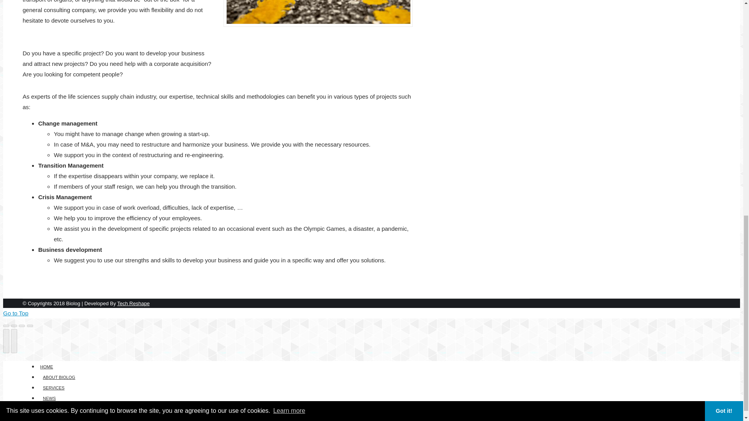  What do you see at coordinates (71, 408) in the screenshot?
I see `JOIN BIOLOG CONSULTING` at bounding box center [71, 408].